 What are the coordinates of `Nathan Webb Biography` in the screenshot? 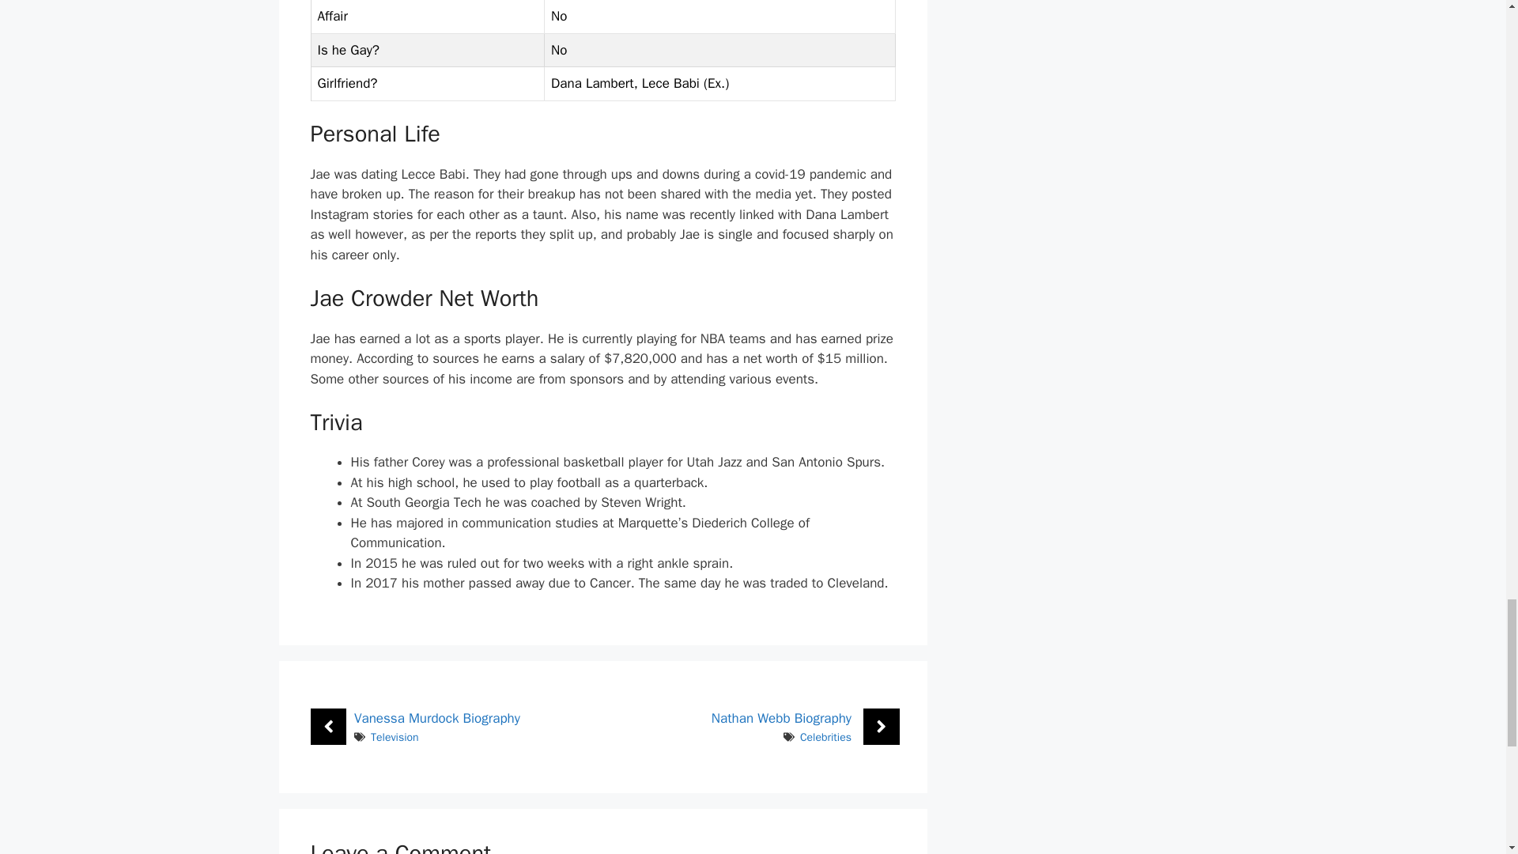 It's located at (781, 718).